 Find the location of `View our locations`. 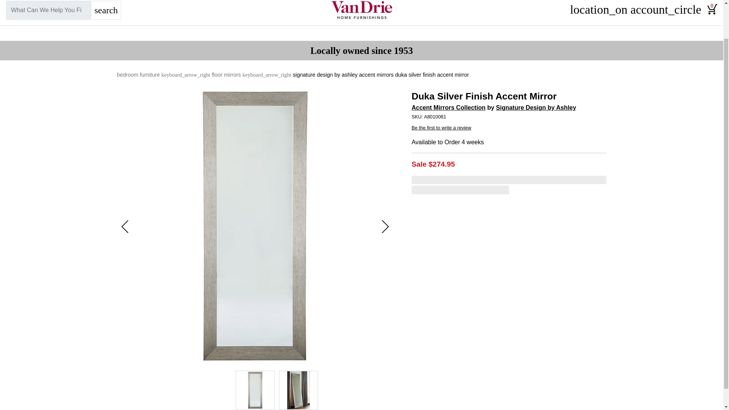

View our locations is located at coordinates (598, 10).